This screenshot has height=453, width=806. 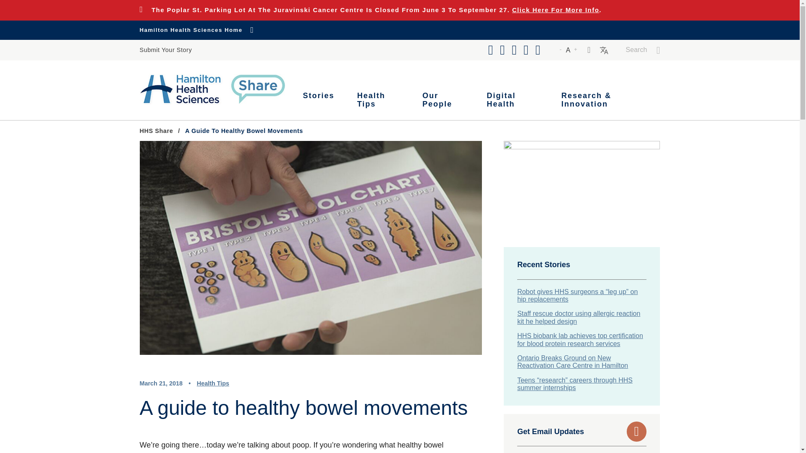 What do you see at coordinates (513, 100) in the screenshot?
I see `Digital Health` at bounding box center [513, 100].